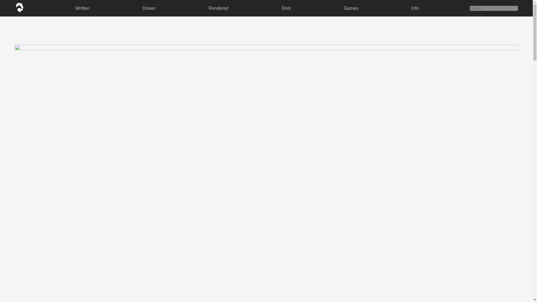  Describe the element at coordinates (82, 8) in the screenshot. I see `Written` at that location.